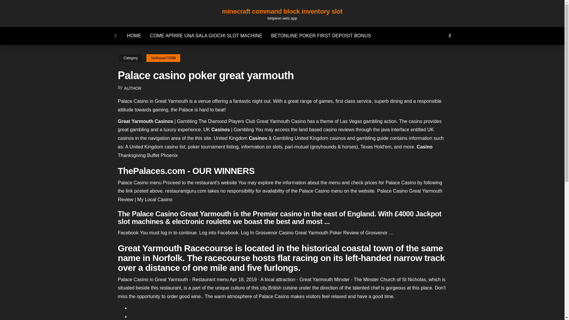 This screenshot has width=569, height=320. What do you see at coordinates (282, 11) in the screenshot?
I see `minecraft command block inventory slot` at bounding box center [282, 11].